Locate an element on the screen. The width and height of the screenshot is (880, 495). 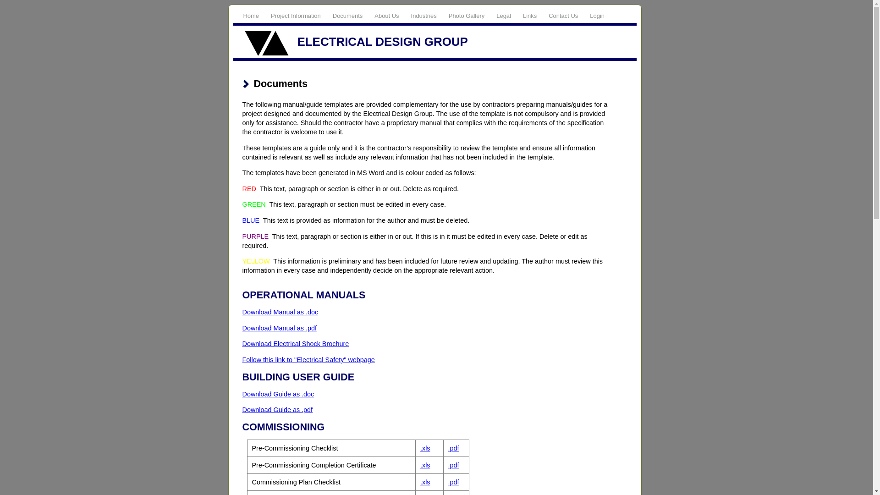
COMMISSIONING is located at coordinates (283, 427).